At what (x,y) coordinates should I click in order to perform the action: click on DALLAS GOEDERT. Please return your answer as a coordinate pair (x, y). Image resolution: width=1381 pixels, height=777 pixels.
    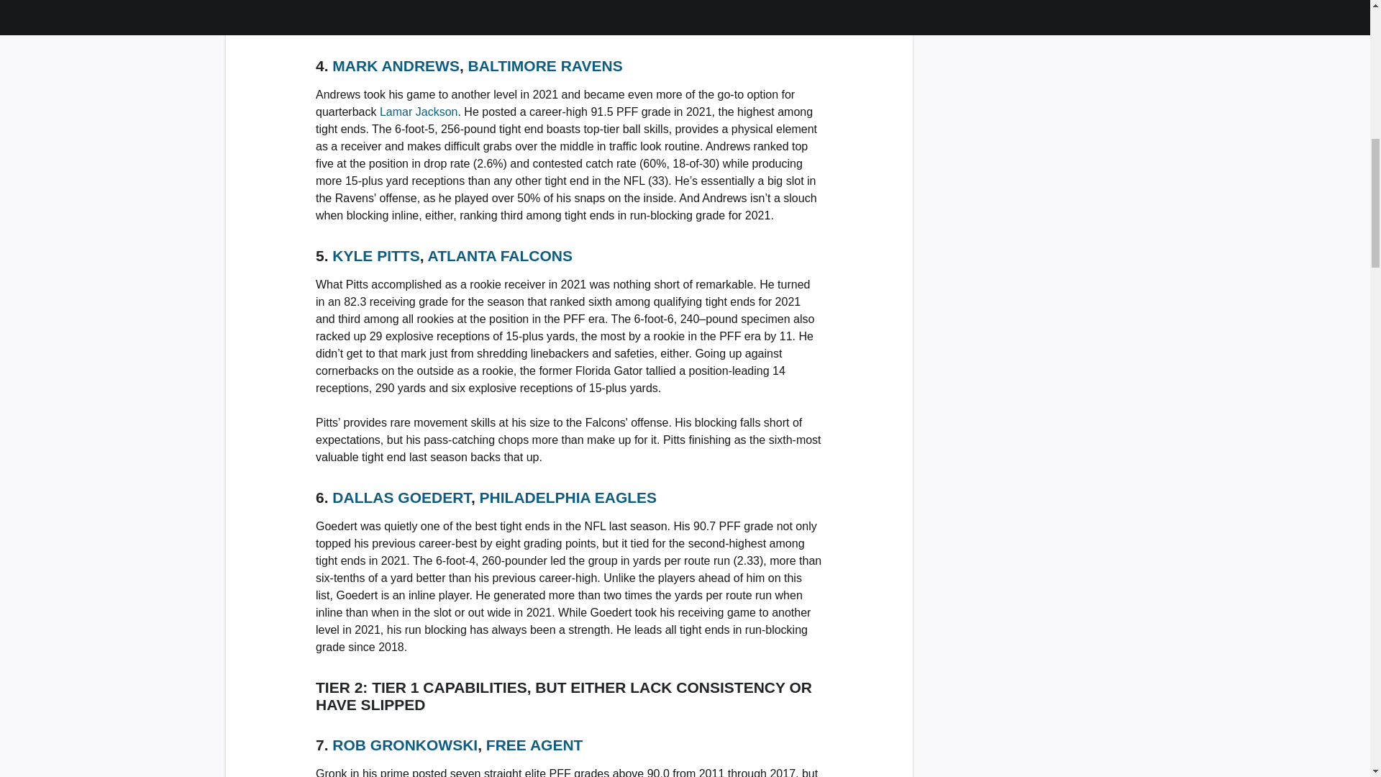
    Looking at the image, I should click on (401, 498).